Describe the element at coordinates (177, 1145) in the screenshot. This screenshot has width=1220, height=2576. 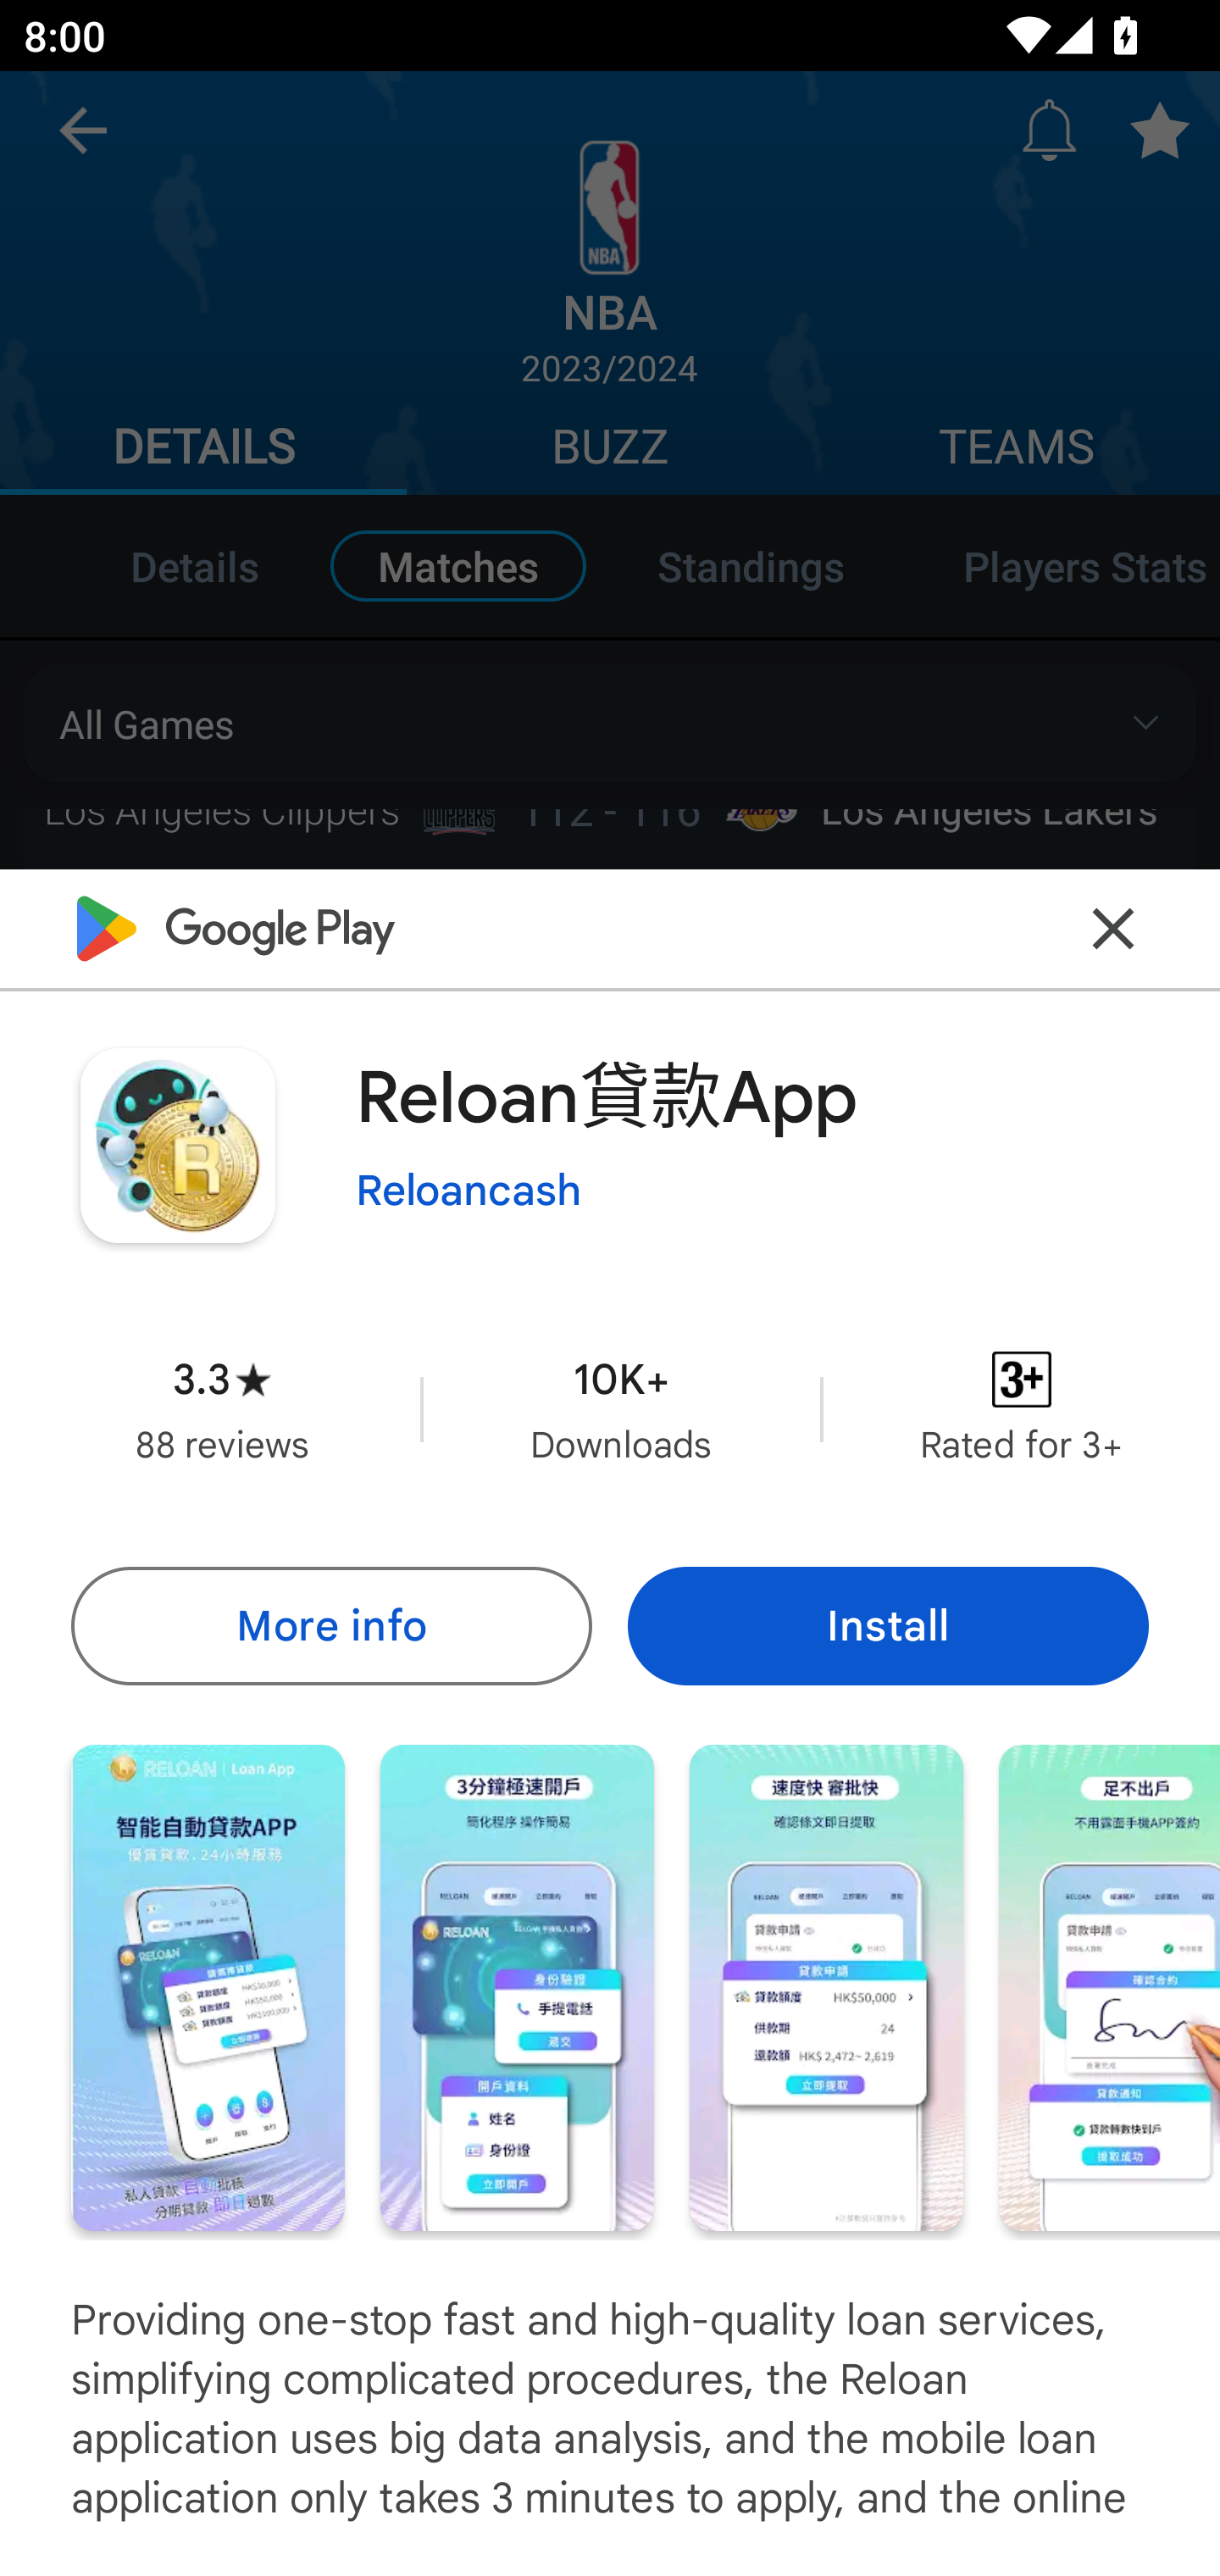
I see `Image of app or game icon for Reloan貸款App` at that location.